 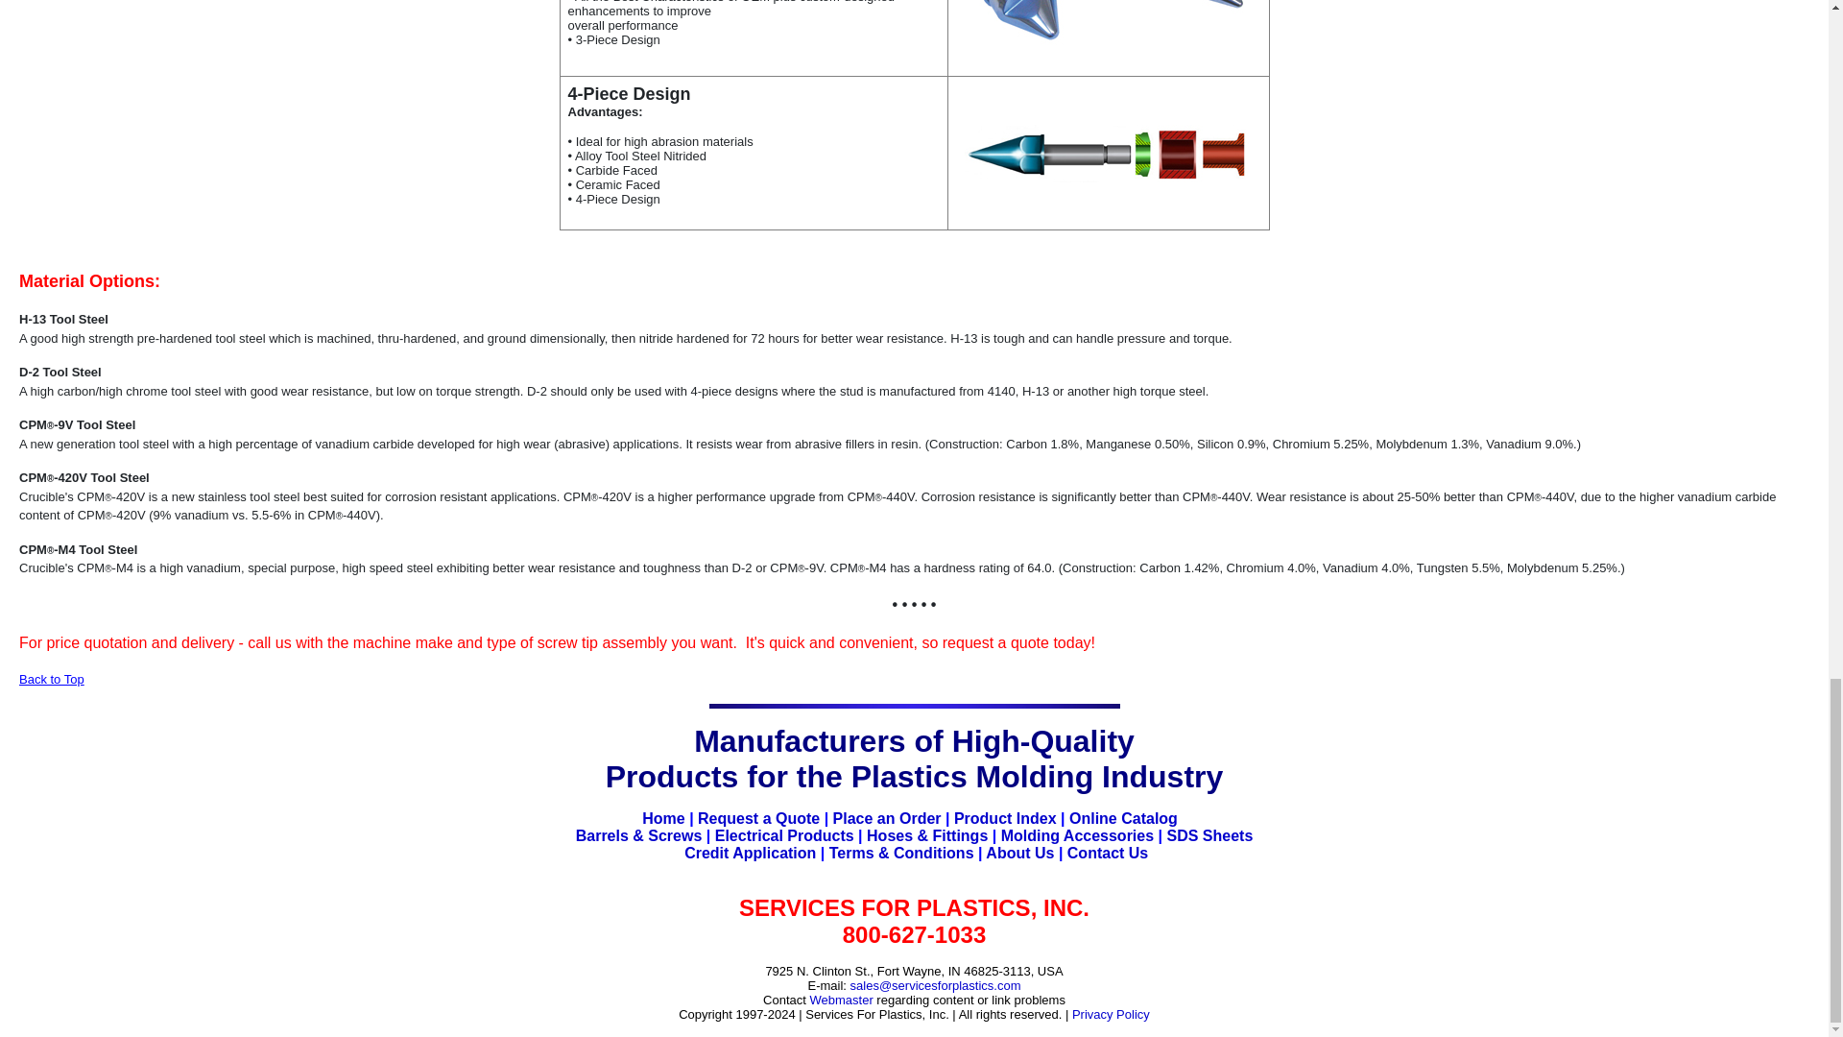 I want to click on Place an Order, so click(x=887, y=818).